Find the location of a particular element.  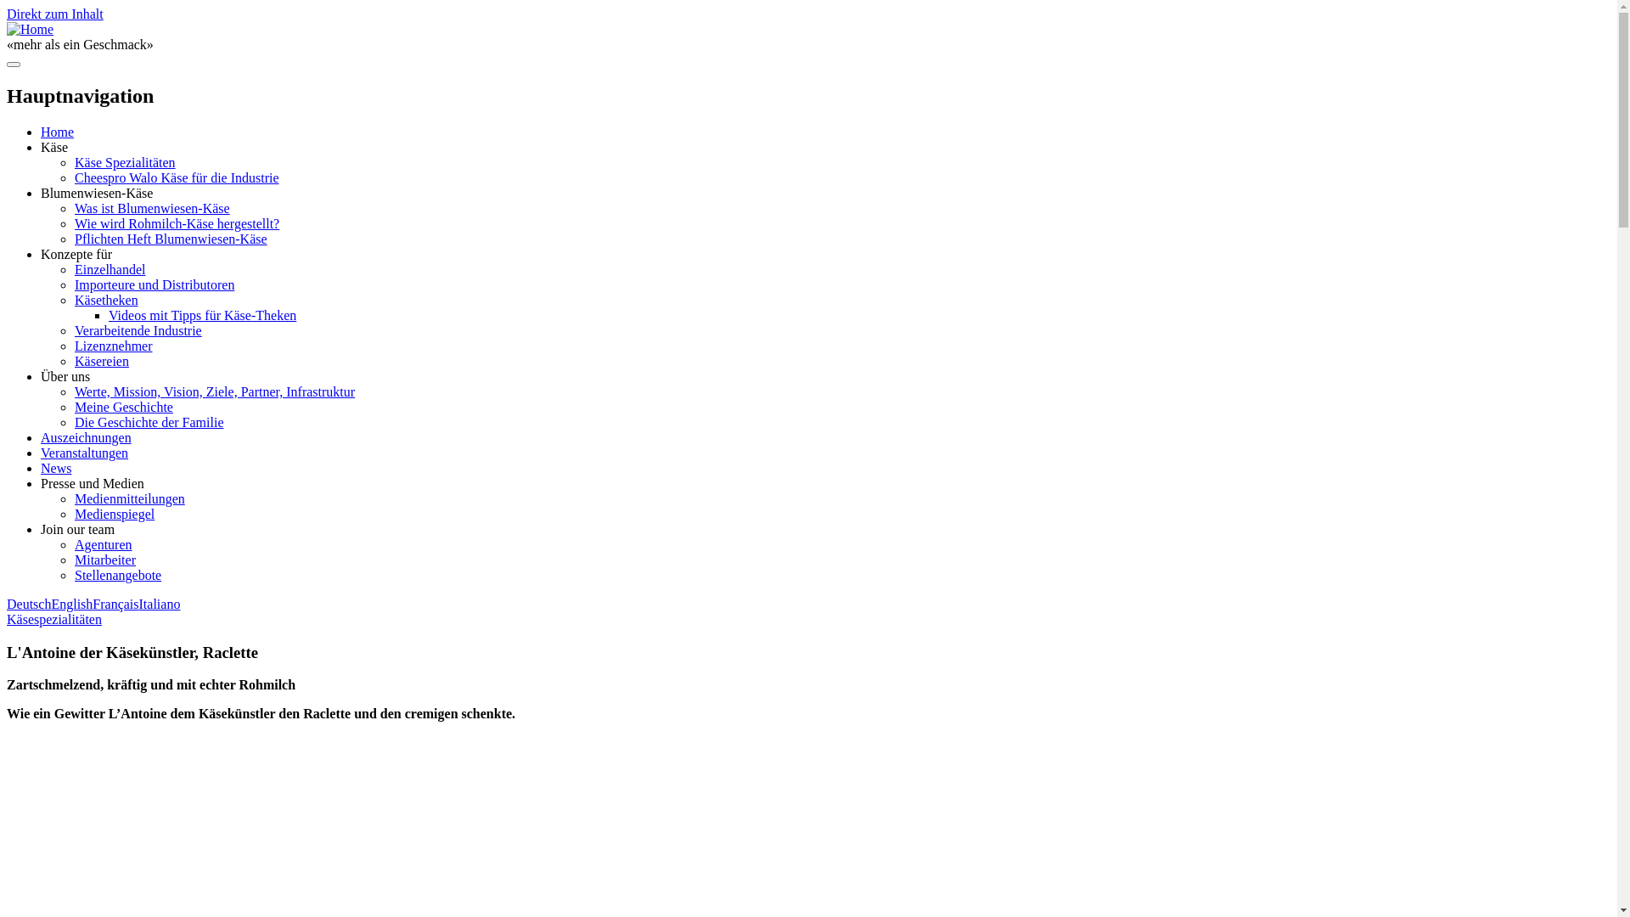

Mitarbeiter is located at coordinates (105, 560).